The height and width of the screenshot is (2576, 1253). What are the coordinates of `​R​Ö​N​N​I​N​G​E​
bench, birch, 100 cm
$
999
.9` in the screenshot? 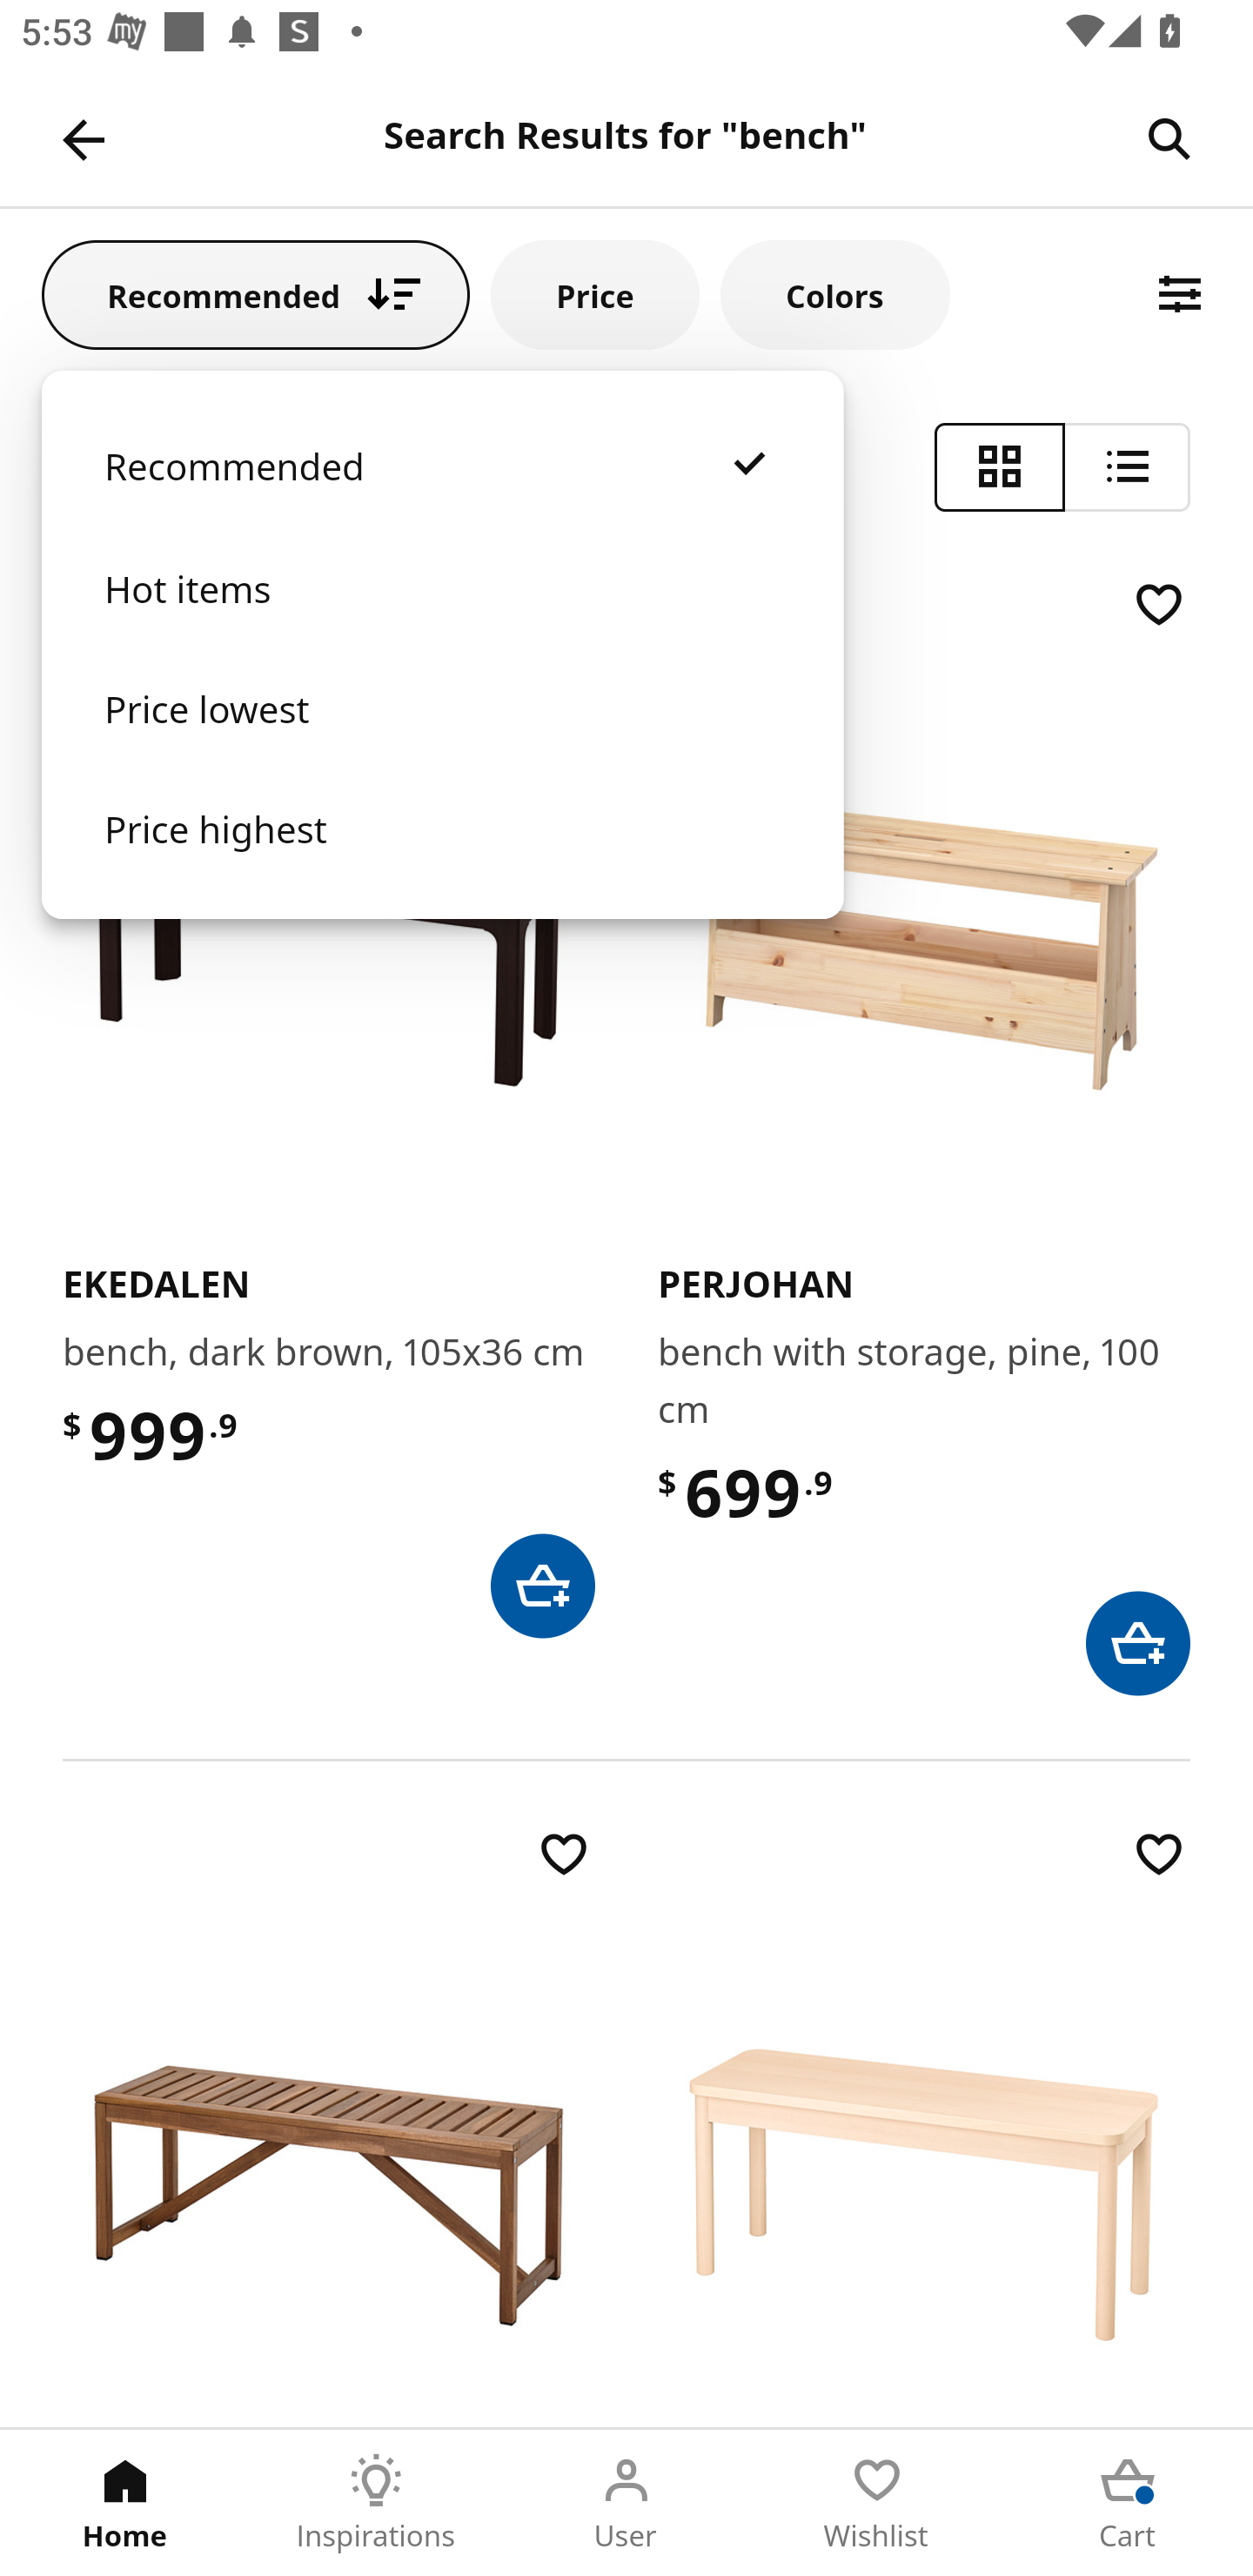 It's located at (924, 2125).